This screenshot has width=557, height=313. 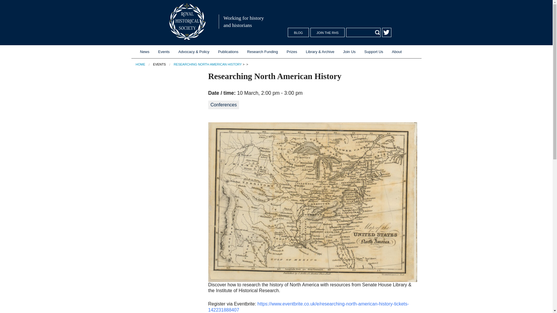 I want to click on Go to RHS., so click(x=140, y=64).